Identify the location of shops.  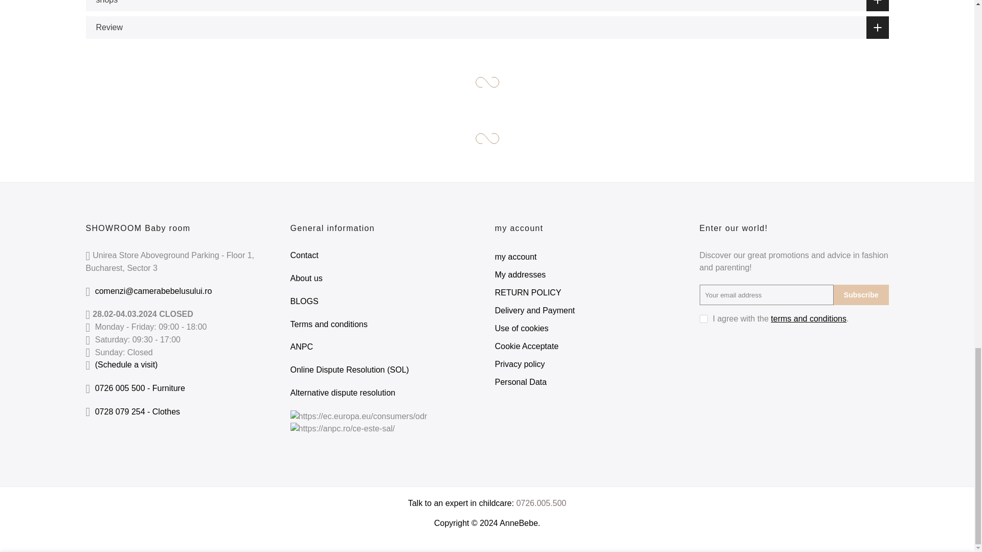
(487, 5).